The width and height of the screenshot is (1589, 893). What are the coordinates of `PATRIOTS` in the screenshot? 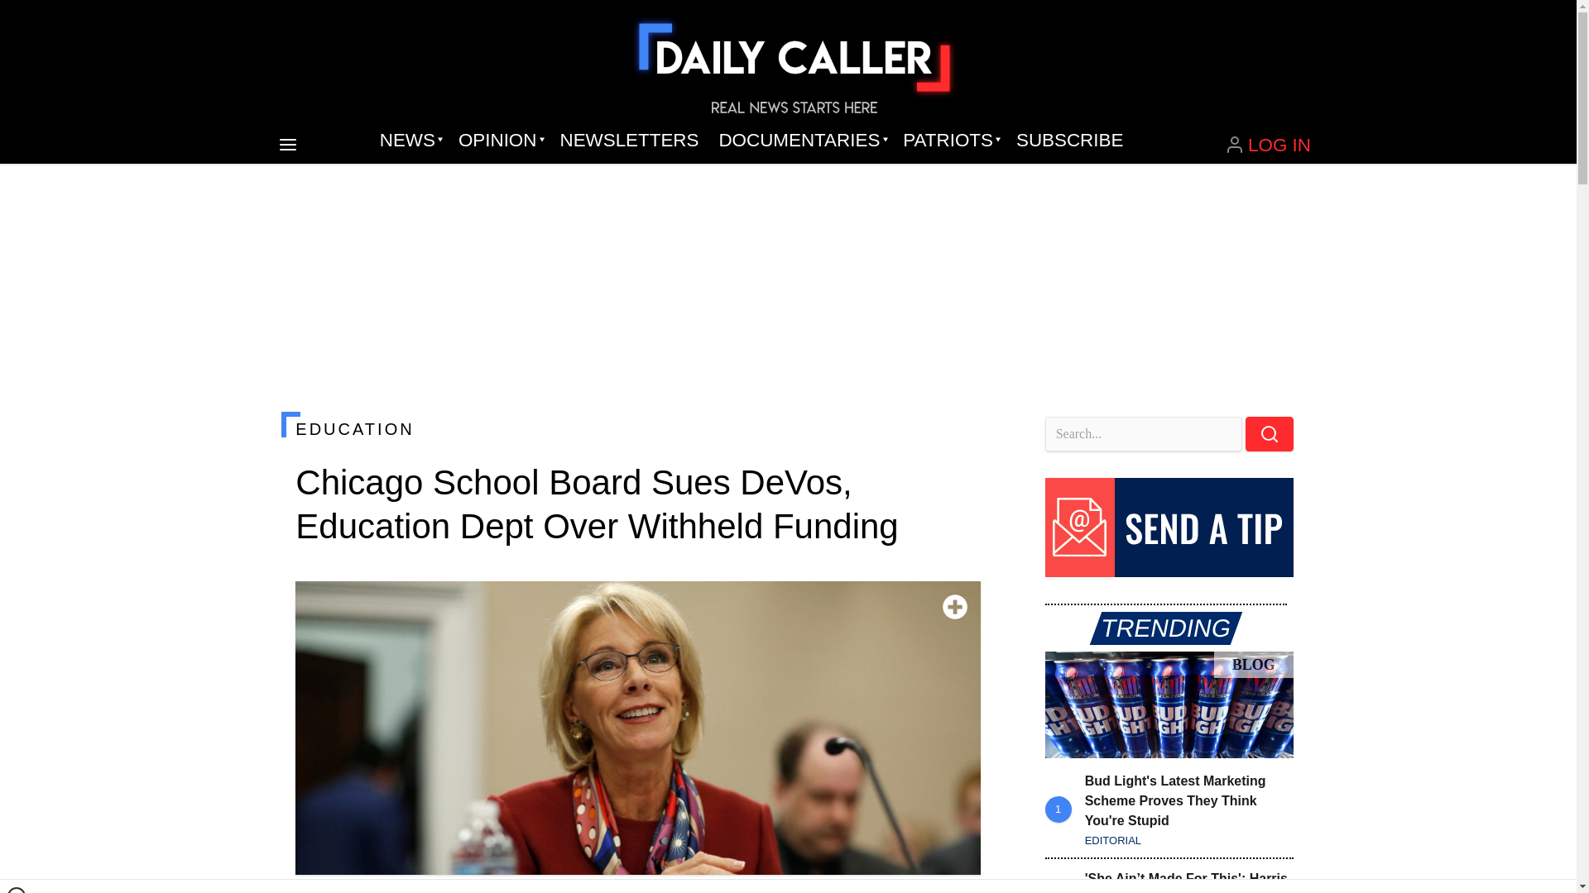 It's located at (949, 141).